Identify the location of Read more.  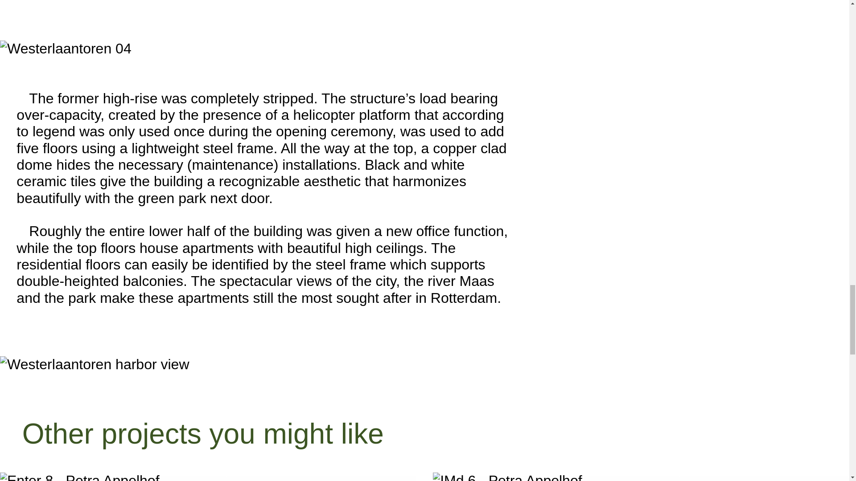
(208, 477).